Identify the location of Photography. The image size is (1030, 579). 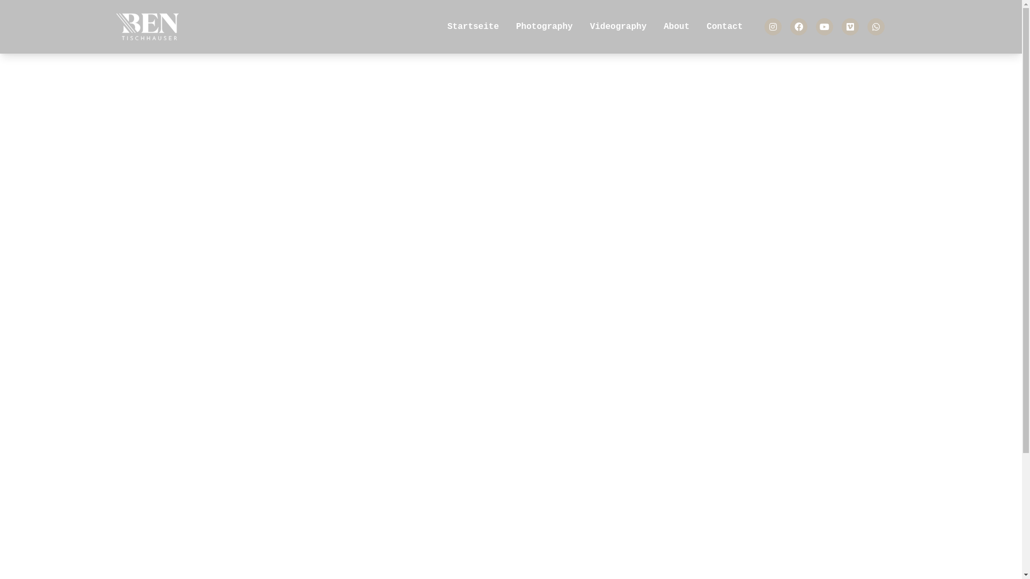
(545, 27).